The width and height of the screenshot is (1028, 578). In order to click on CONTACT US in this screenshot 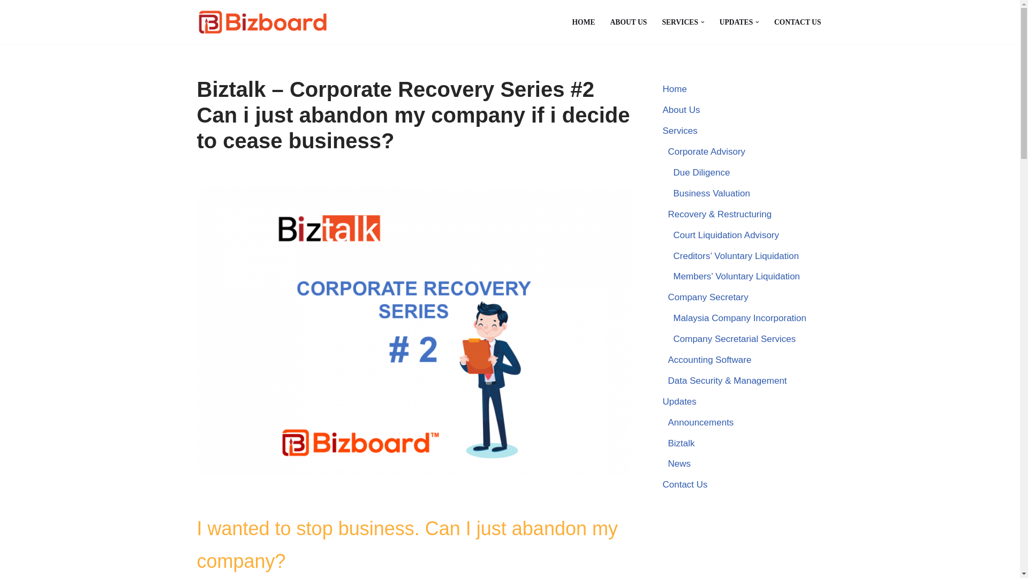, I will do `click(798, 22)`.